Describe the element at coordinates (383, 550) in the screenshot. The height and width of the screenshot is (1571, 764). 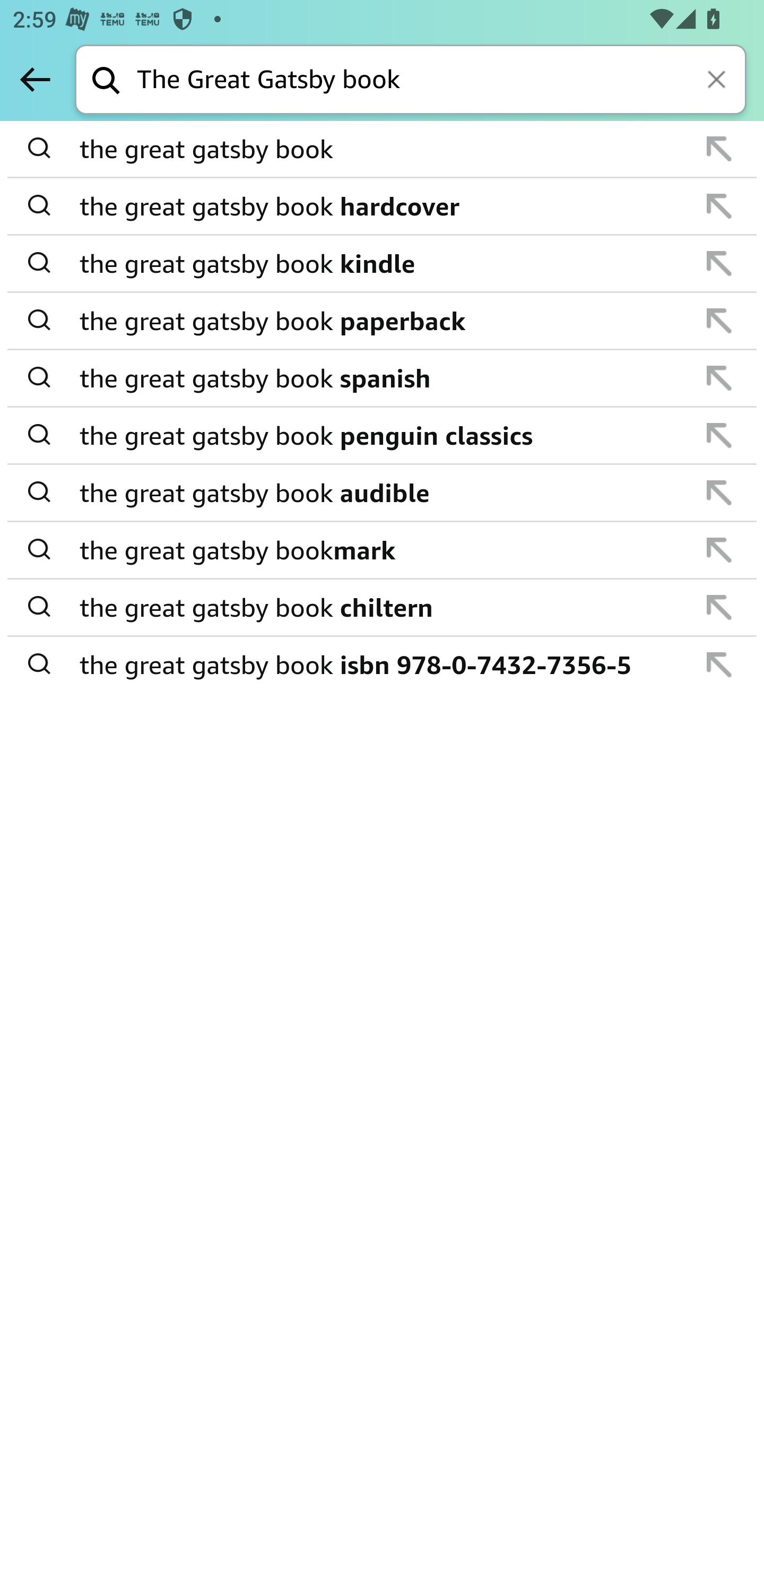
I see `the great gatsby bookmark` at that location.